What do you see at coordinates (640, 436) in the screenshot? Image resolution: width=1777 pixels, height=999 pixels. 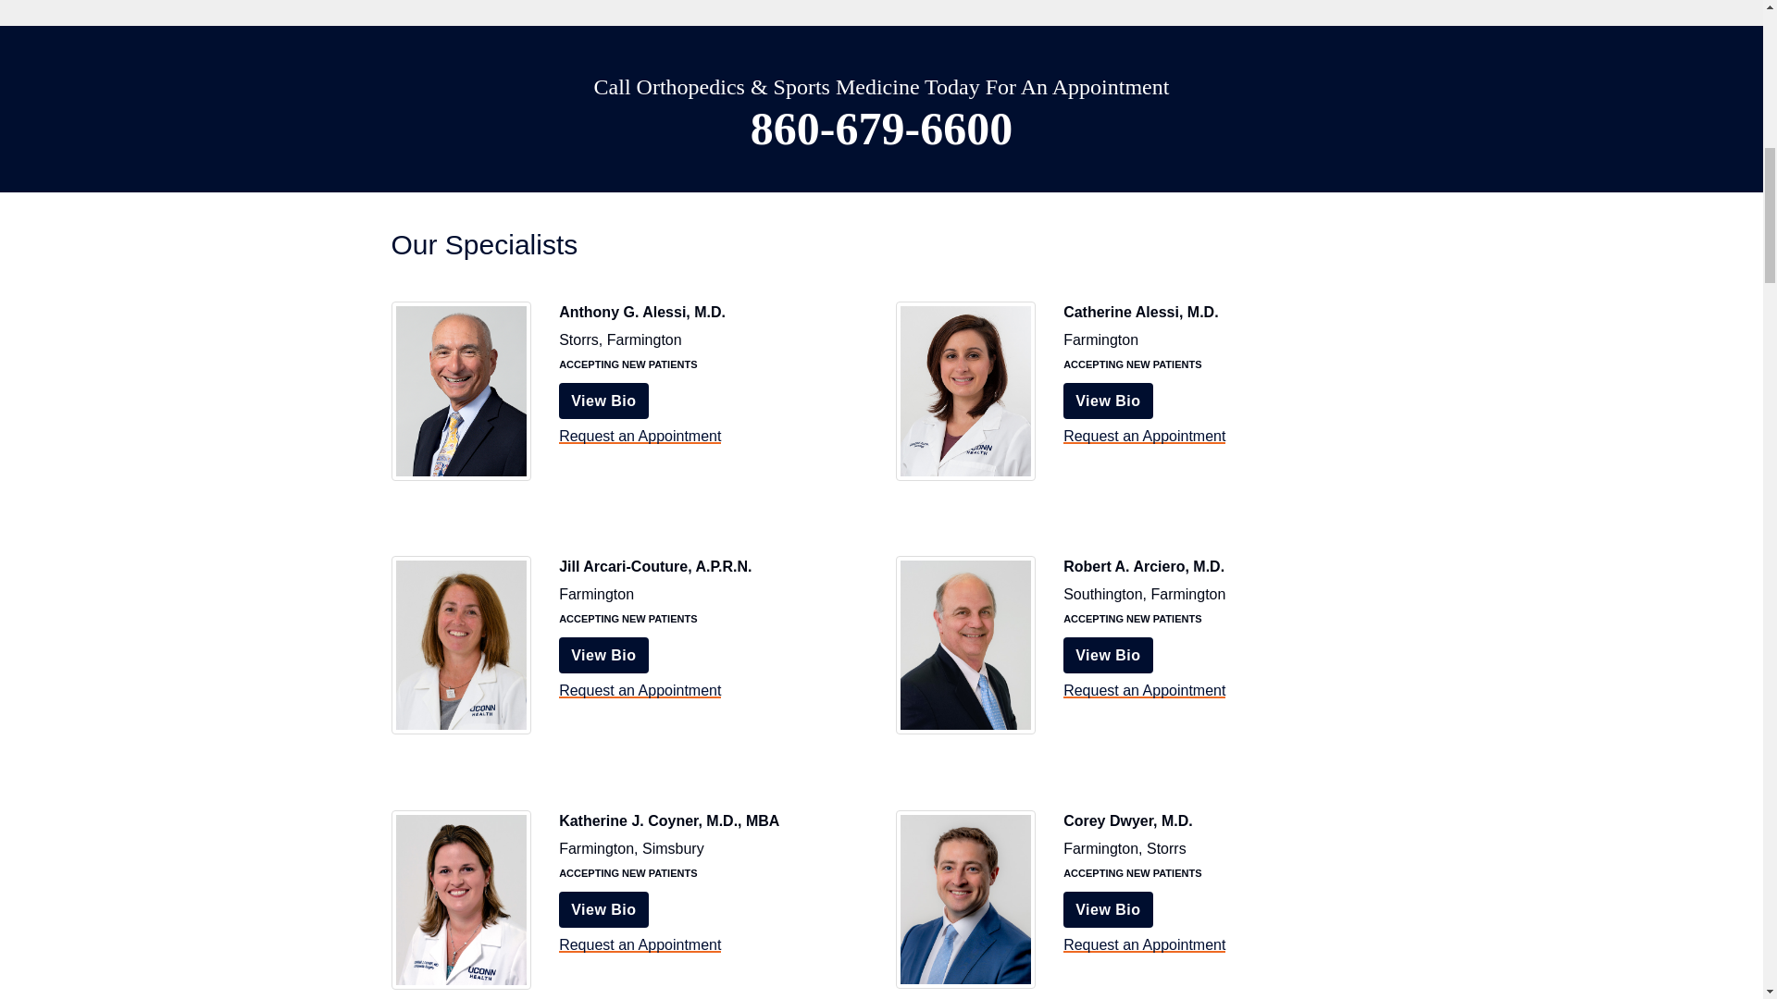 I see `Request an Appointment` at bounding box center [640, 436].